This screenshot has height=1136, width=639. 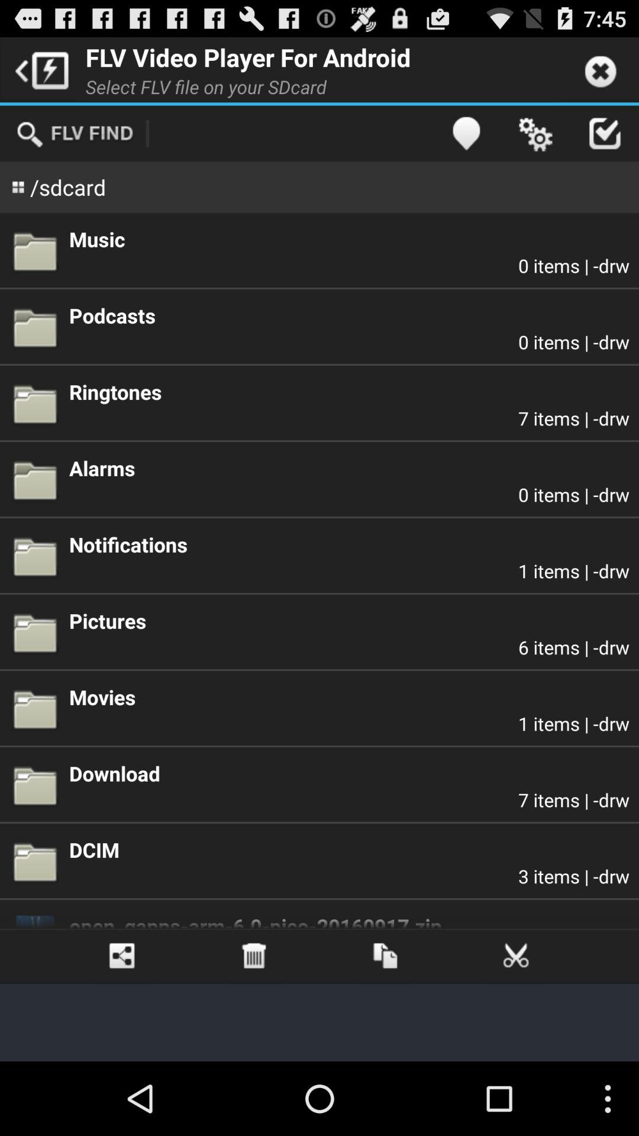 I want to click on open icon above music, so click(x=466, y=134).